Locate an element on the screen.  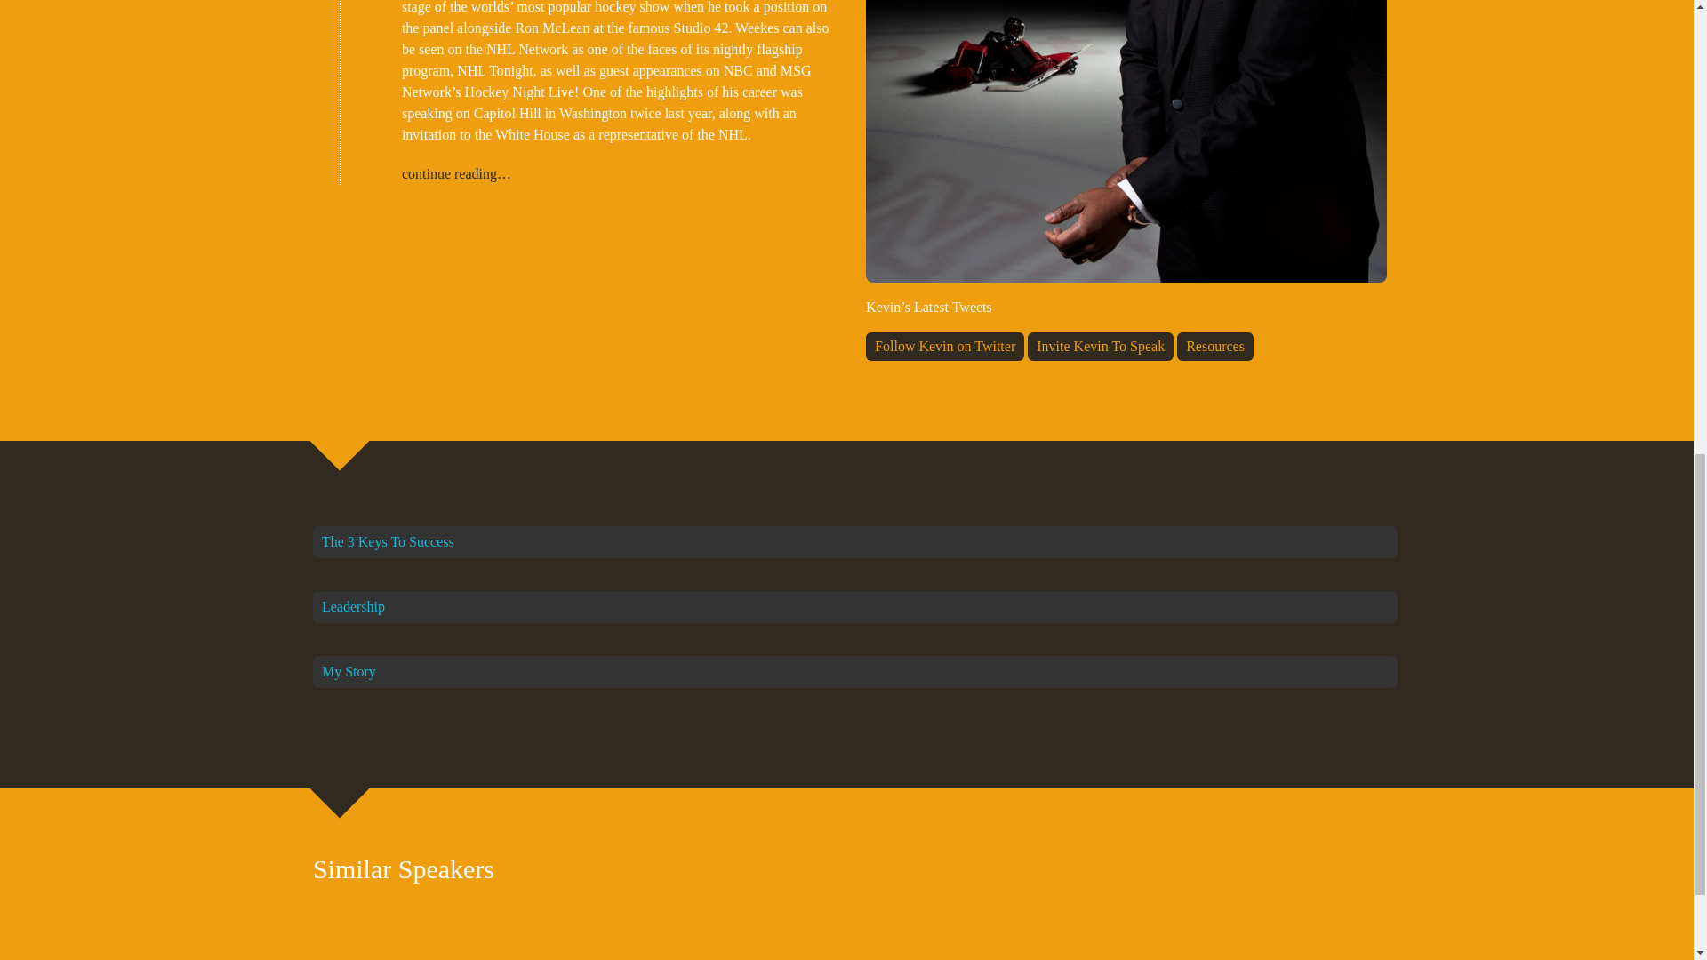
Resources is located at coordinates (1214, 347).